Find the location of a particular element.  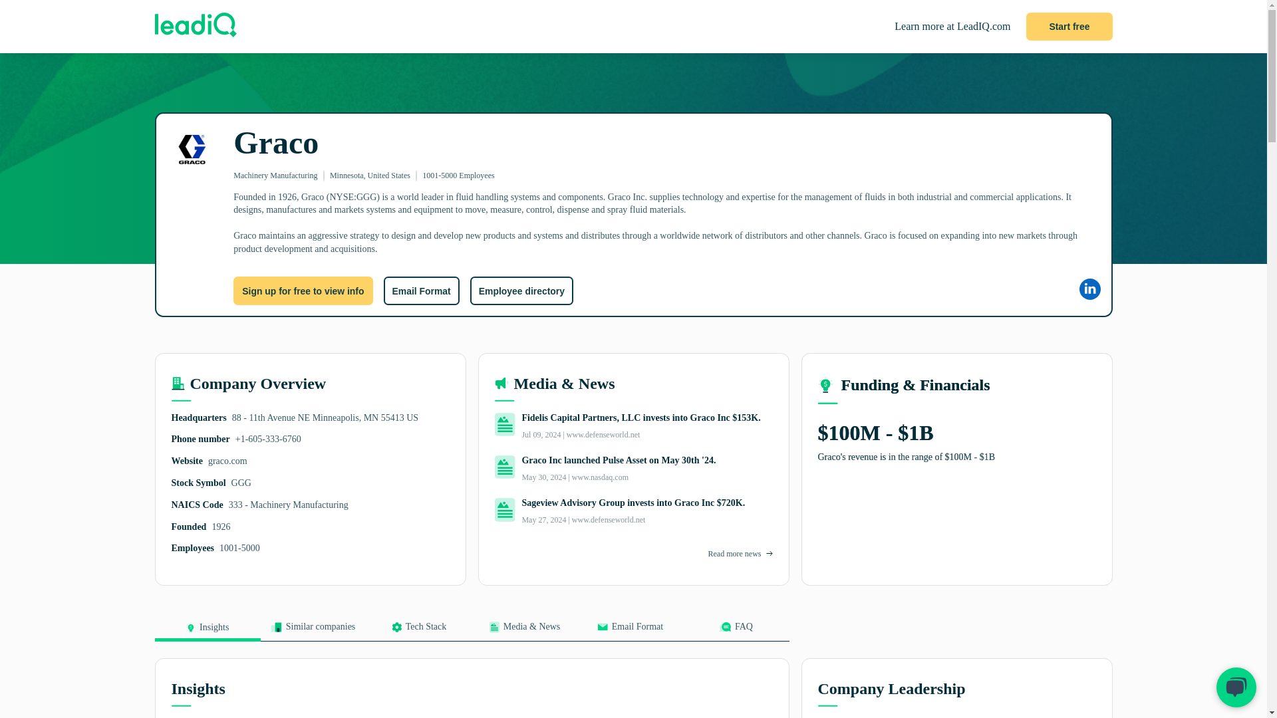

Email Format is located at coordinates (420, 290).